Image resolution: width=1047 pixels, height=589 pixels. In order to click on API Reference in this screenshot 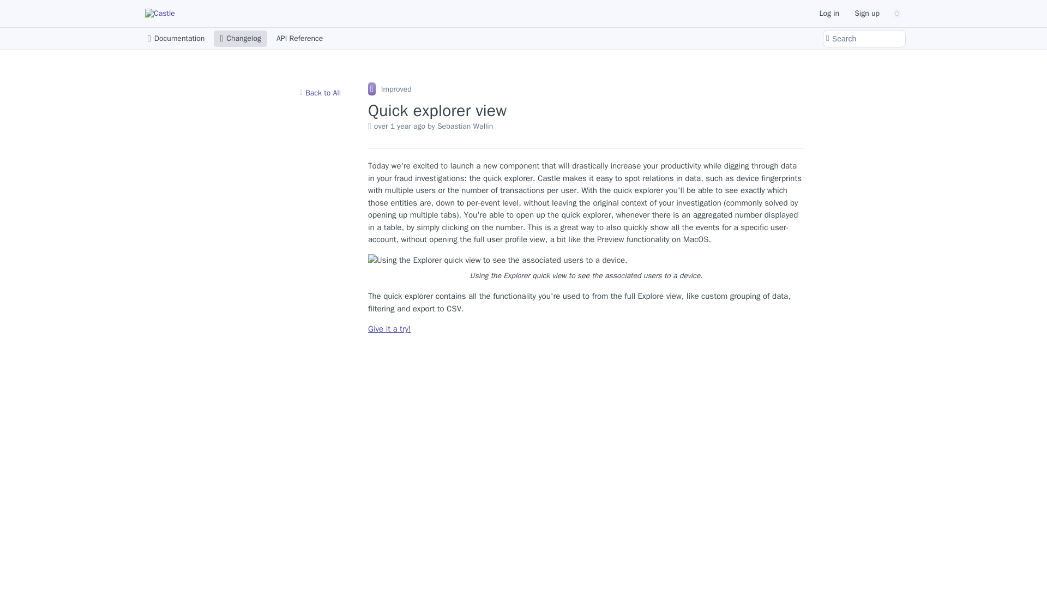, I will do `click(299, 39)`.